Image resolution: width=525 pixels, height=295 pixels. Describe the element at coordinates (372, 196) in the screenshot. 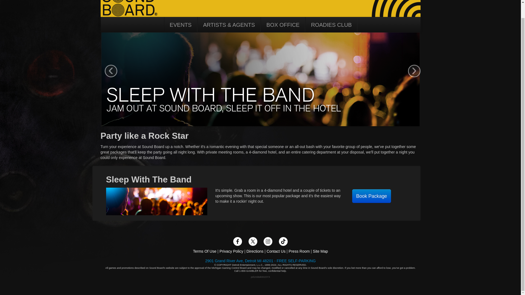

I see `Book Package` at that location.